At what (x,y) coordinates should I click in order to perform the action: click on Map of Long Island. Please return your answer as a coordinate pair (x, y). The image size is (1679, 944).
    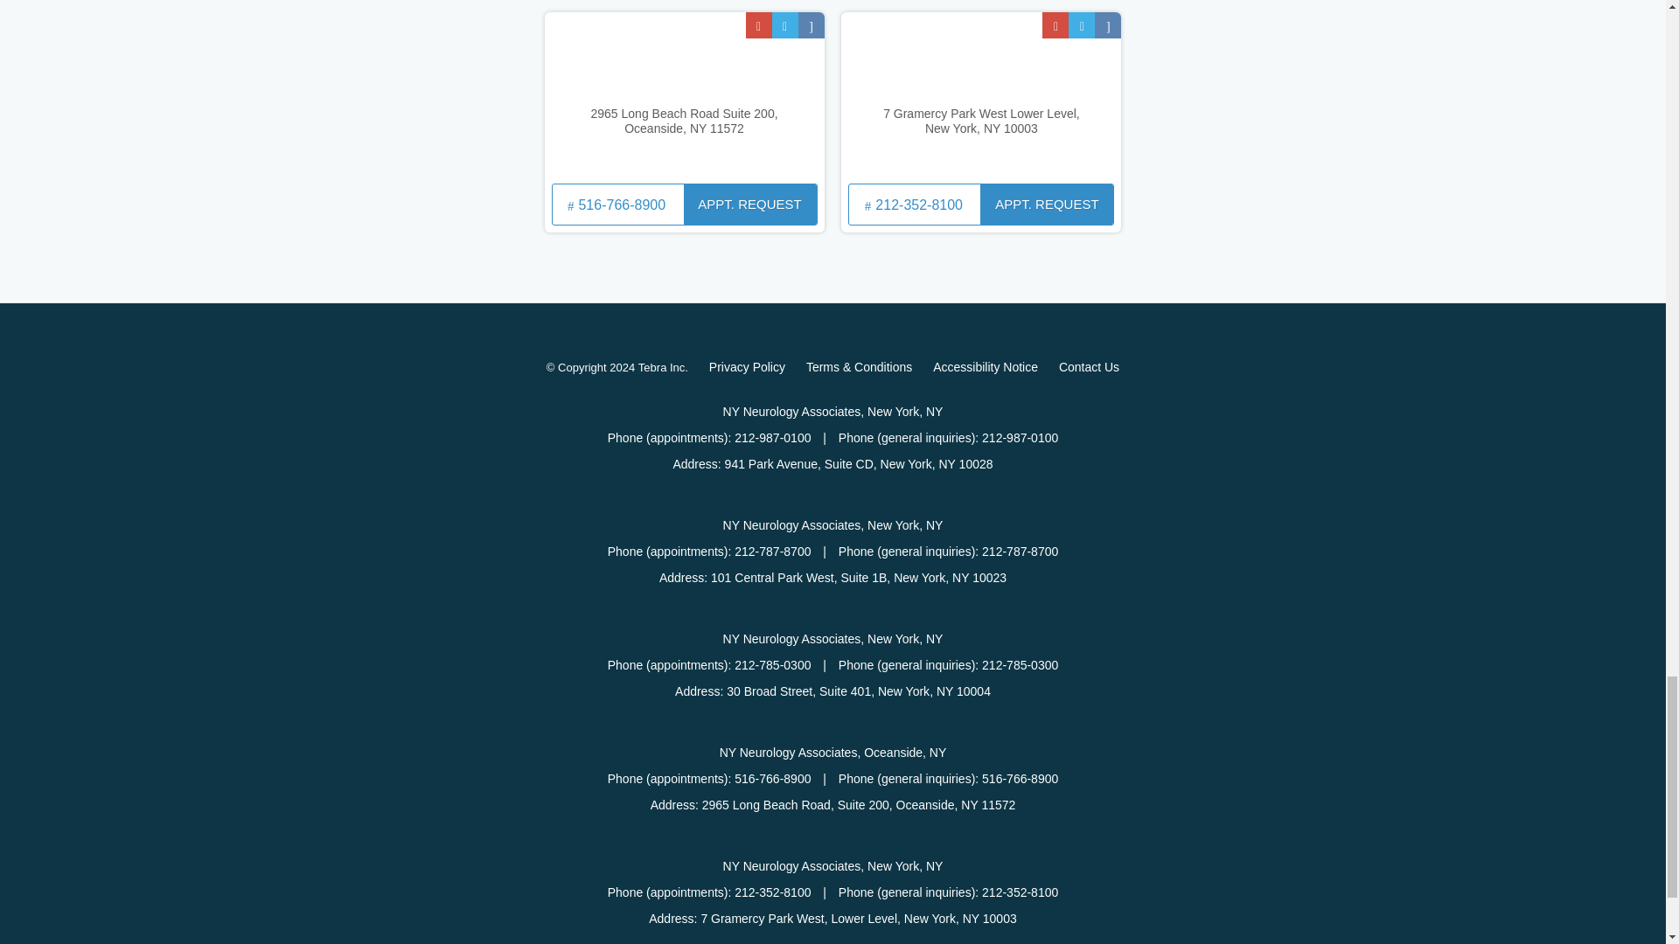
    Looking at the image, I should click on (684, 95).